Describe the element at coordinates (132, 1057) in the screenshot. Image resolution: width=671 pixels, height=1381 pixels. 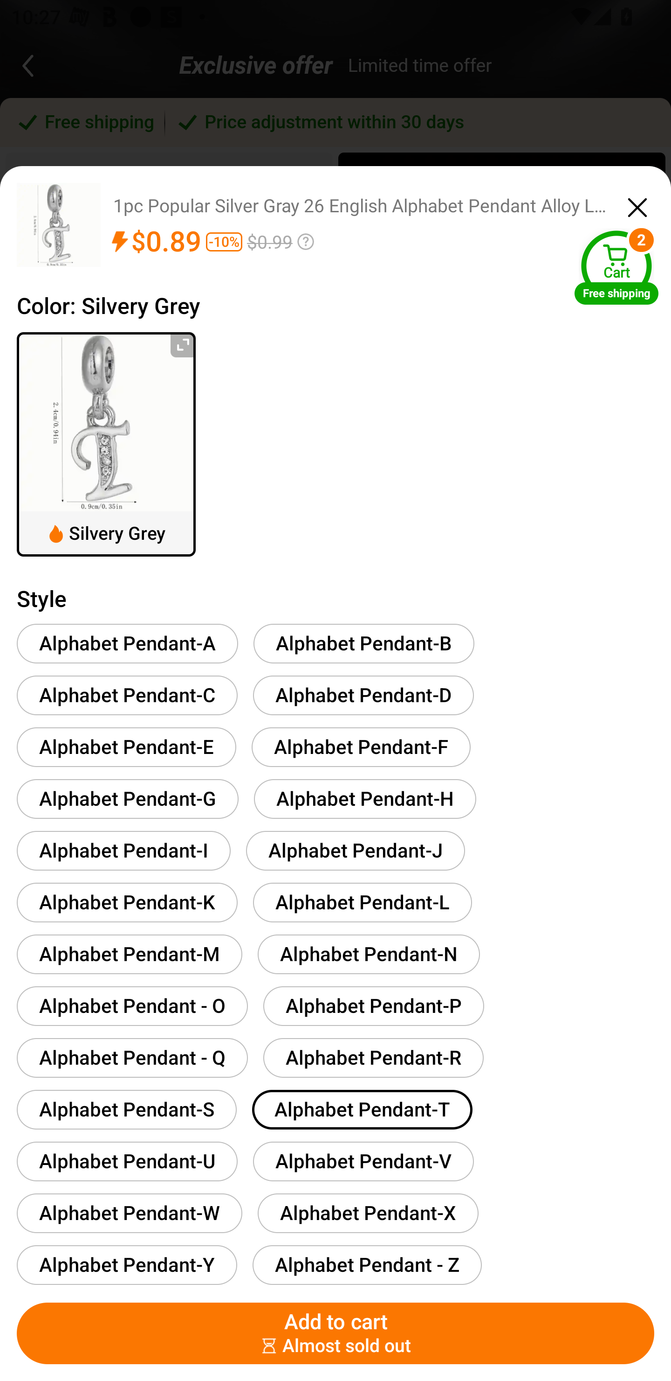
I see ` Alphabet Pendant - Q` at that location.